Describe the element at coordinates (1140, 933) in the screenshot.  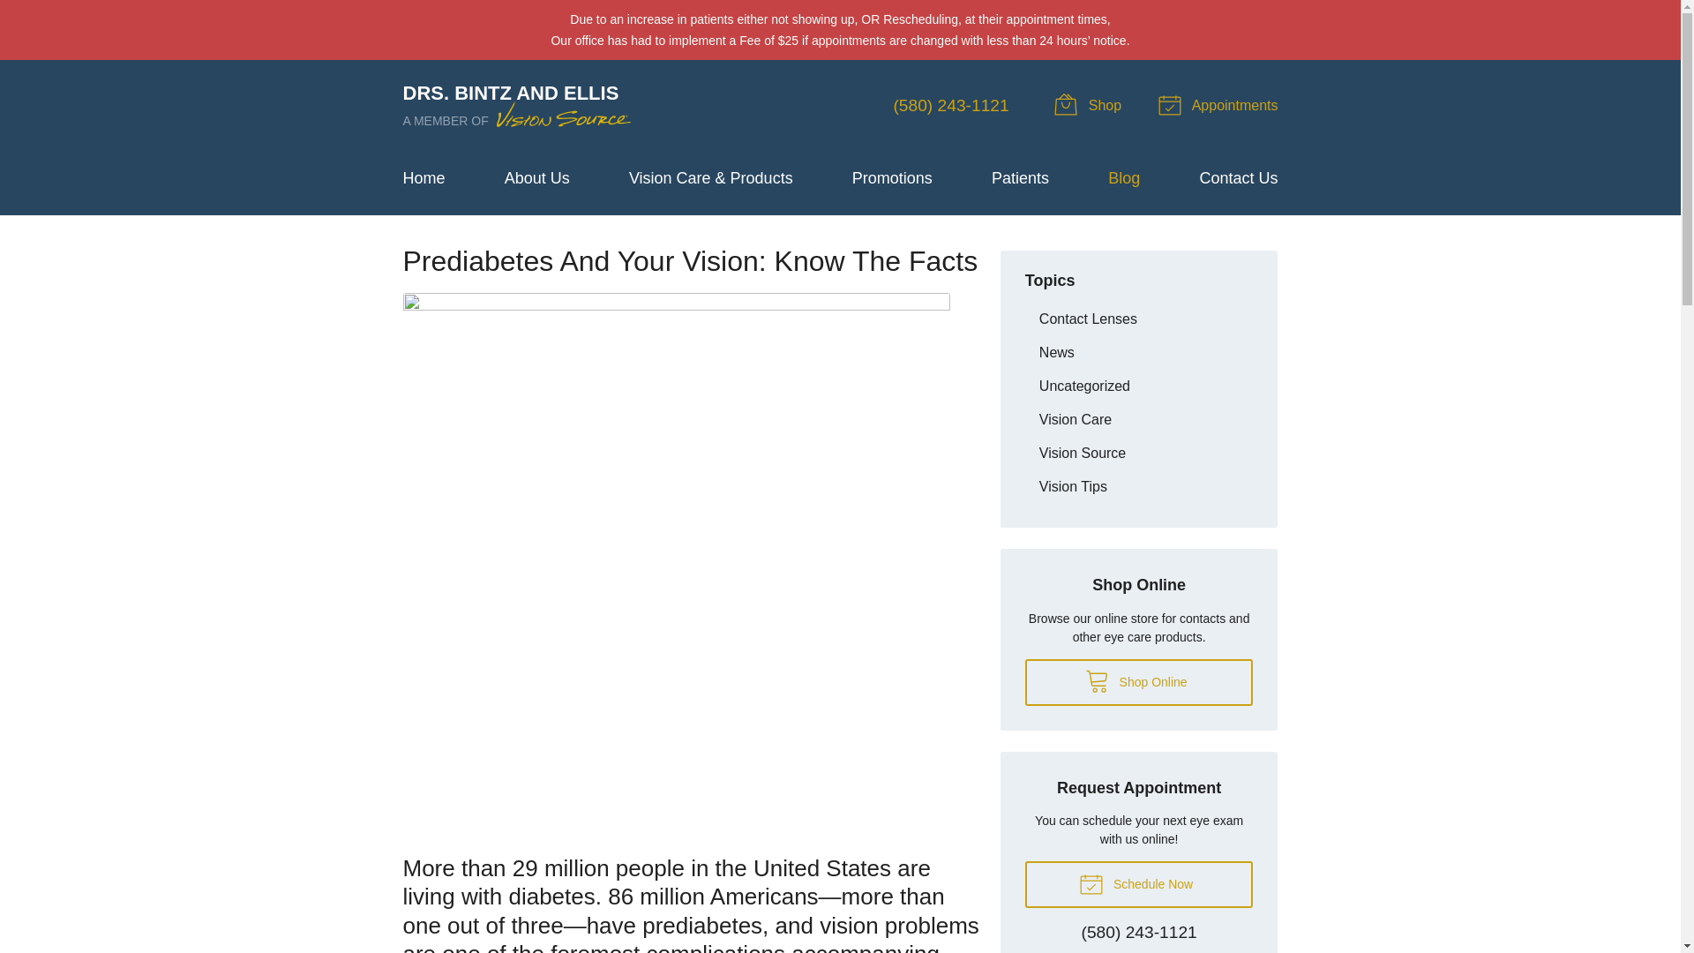
I see `Call practice` at that location.